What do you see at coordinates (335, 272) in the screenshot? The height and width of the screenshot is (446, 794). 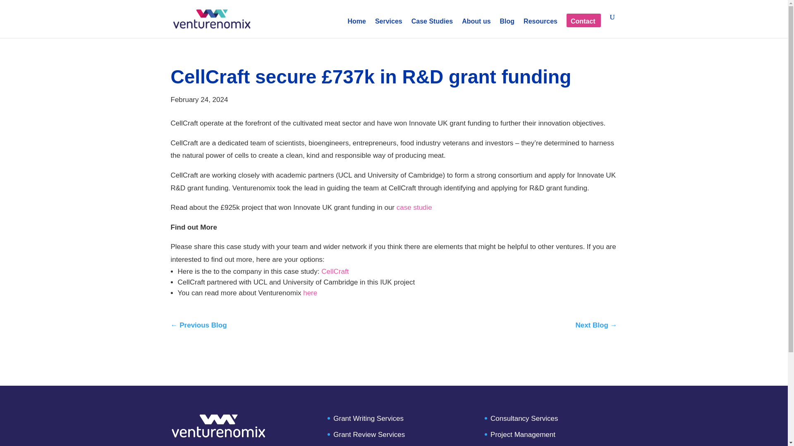 I see `CellCraft` at bounding box center [335, 272].